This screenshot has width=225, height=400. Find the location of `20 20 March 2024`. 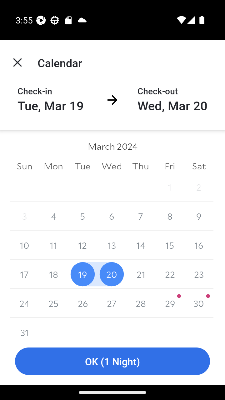

20 20 March 2024 is located at coordinates (112, 274).